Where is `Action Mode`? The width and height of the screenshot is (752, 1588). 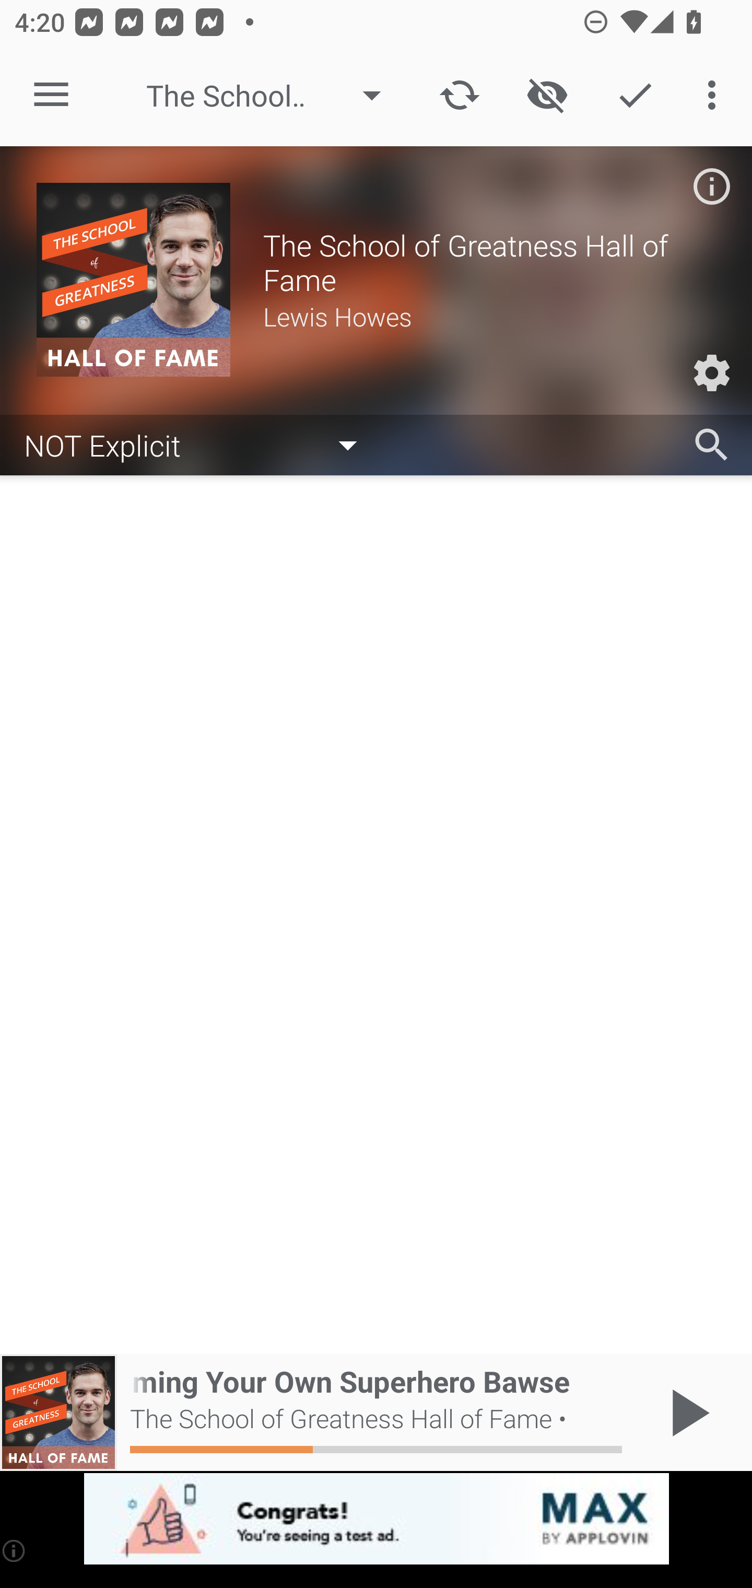 Action Mode is located at coordinates (635, 95).